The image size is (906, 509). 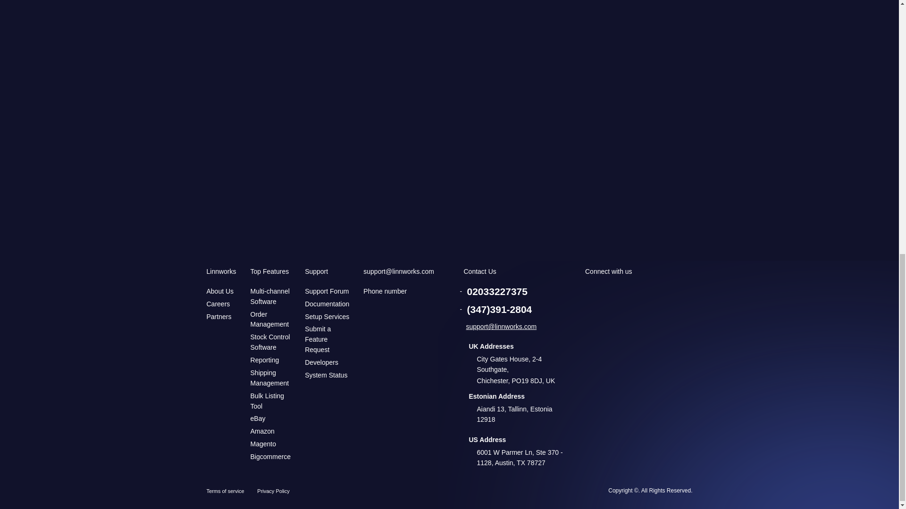 What do you see at coordinates (280, 123) in the screenshot?
I see `available here` at bounding box center [280, 123].